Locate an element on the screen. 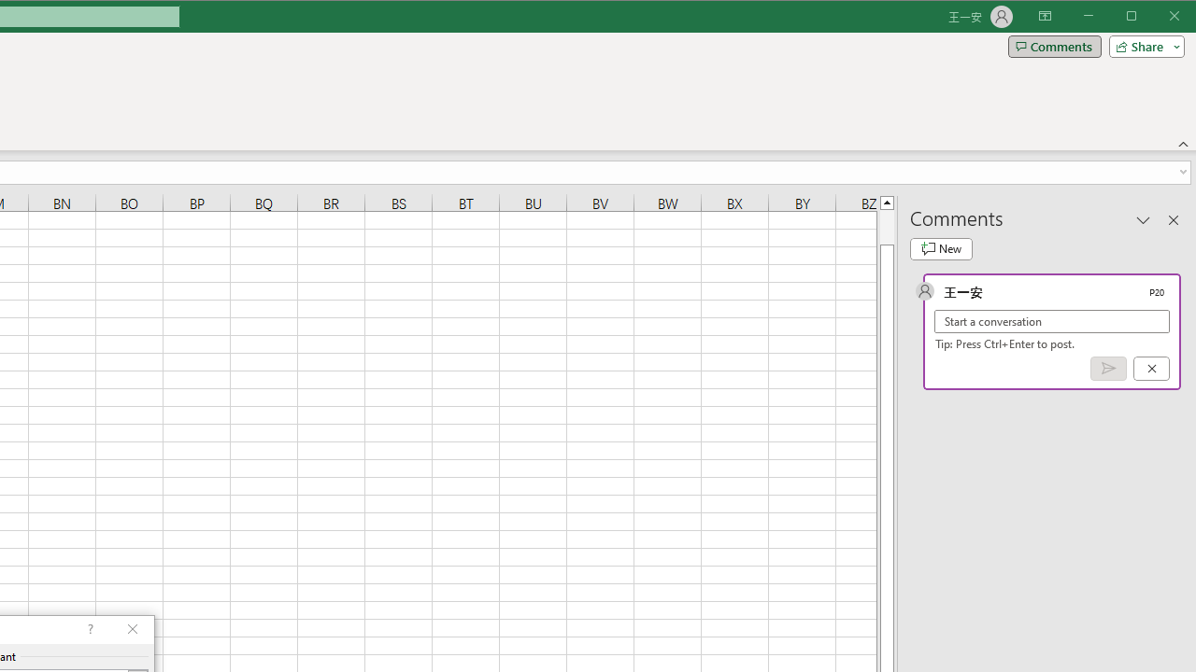  Comments is located at coordinates (1054, 47).